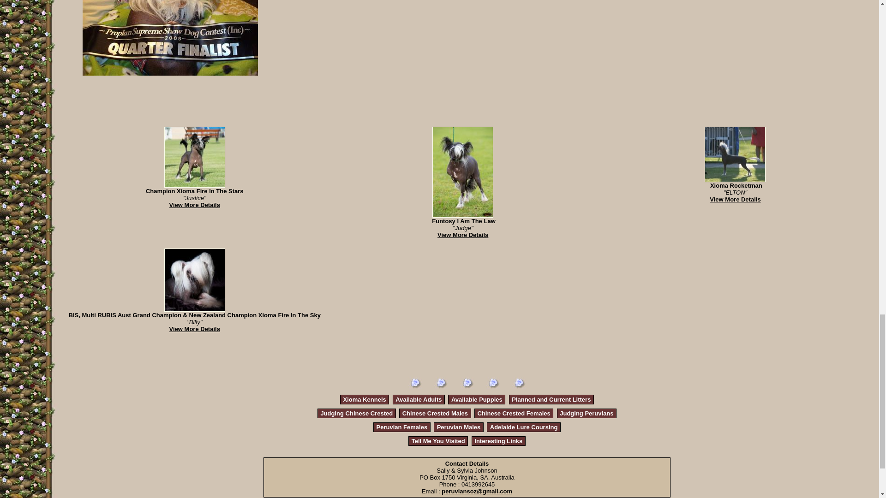 This screenshot has width=886, height=498. Describe the element at coordinates (524, 427) in the screenshot. I see `Adelaide Lure Coursing` at that location.